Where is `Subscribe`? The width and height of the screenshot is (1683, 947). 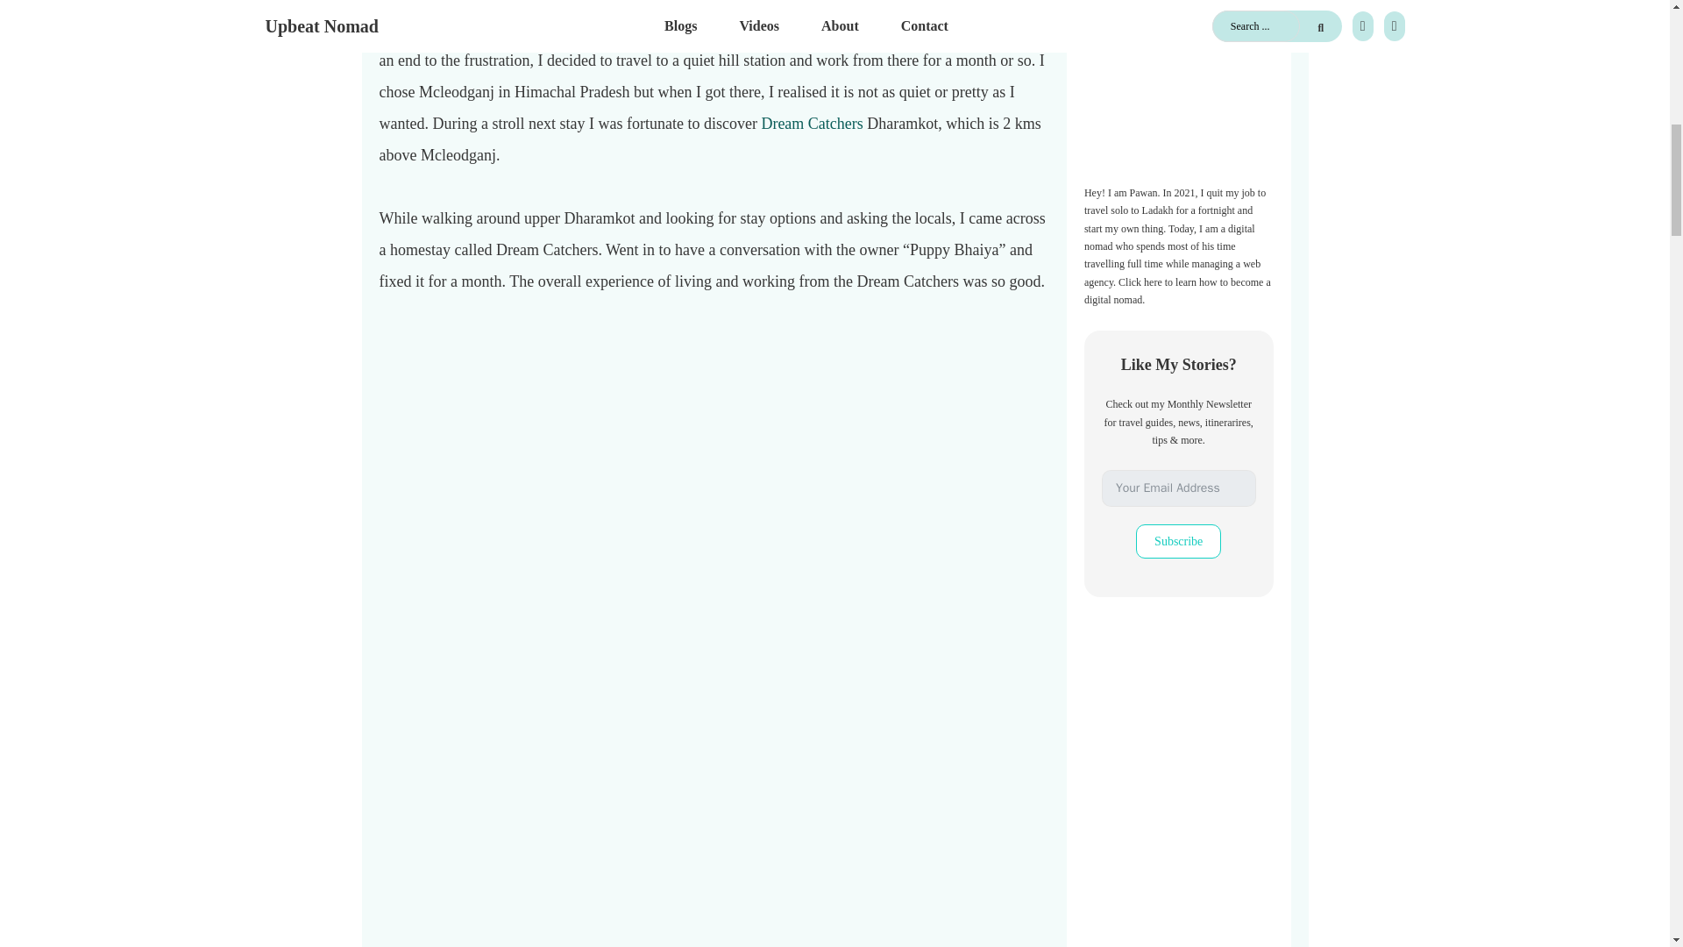 Subscribe is located at coordinates (1178, 542).